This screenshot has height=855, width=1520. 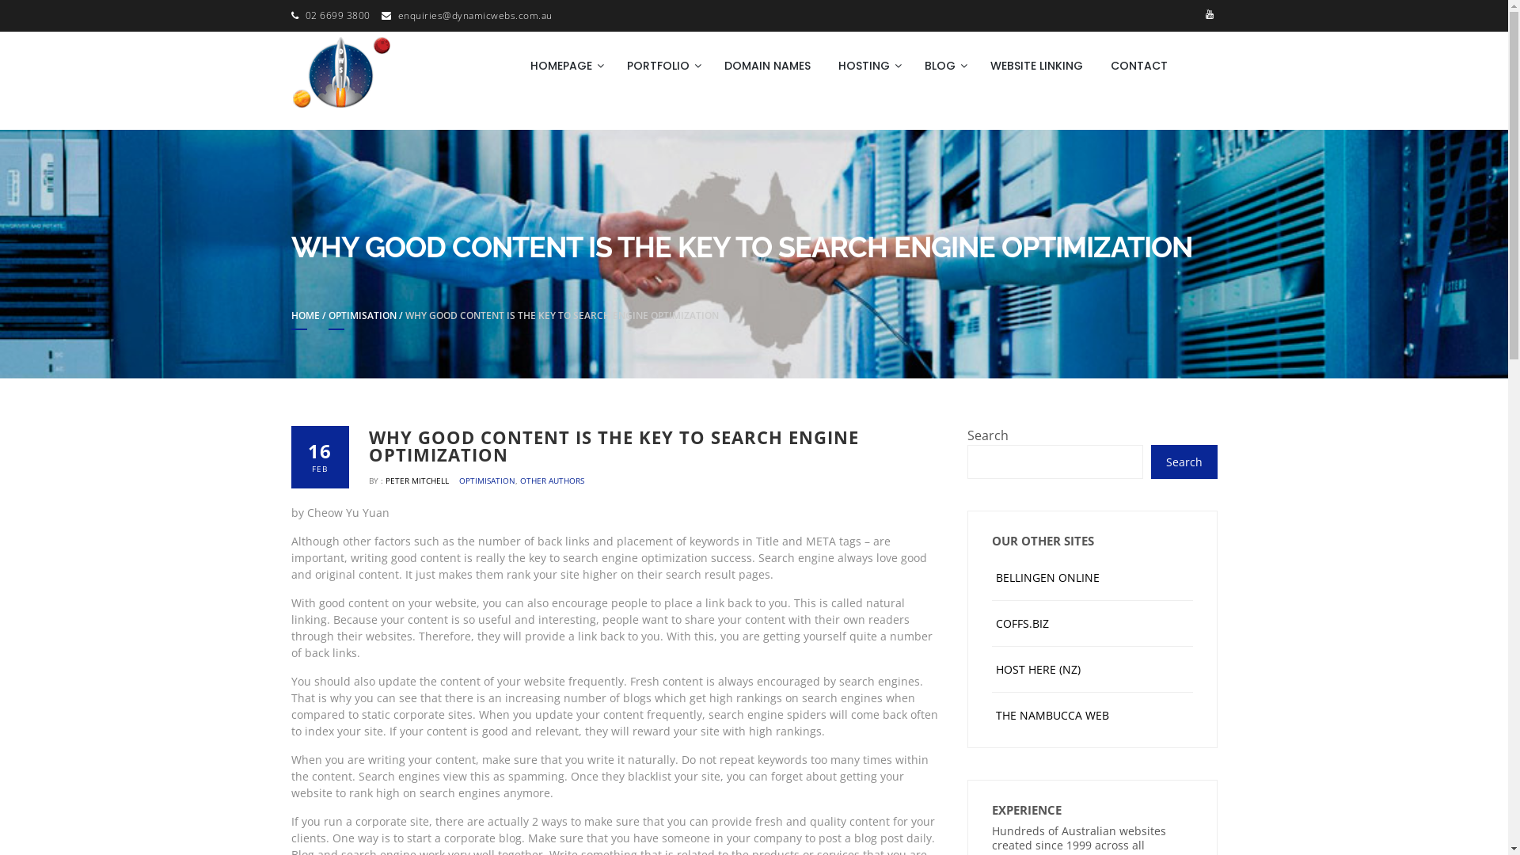 What do you see at coordinates (662, 66) in the screenshot?
I see `PORTFOLIO` at bounding box center [662, 66].